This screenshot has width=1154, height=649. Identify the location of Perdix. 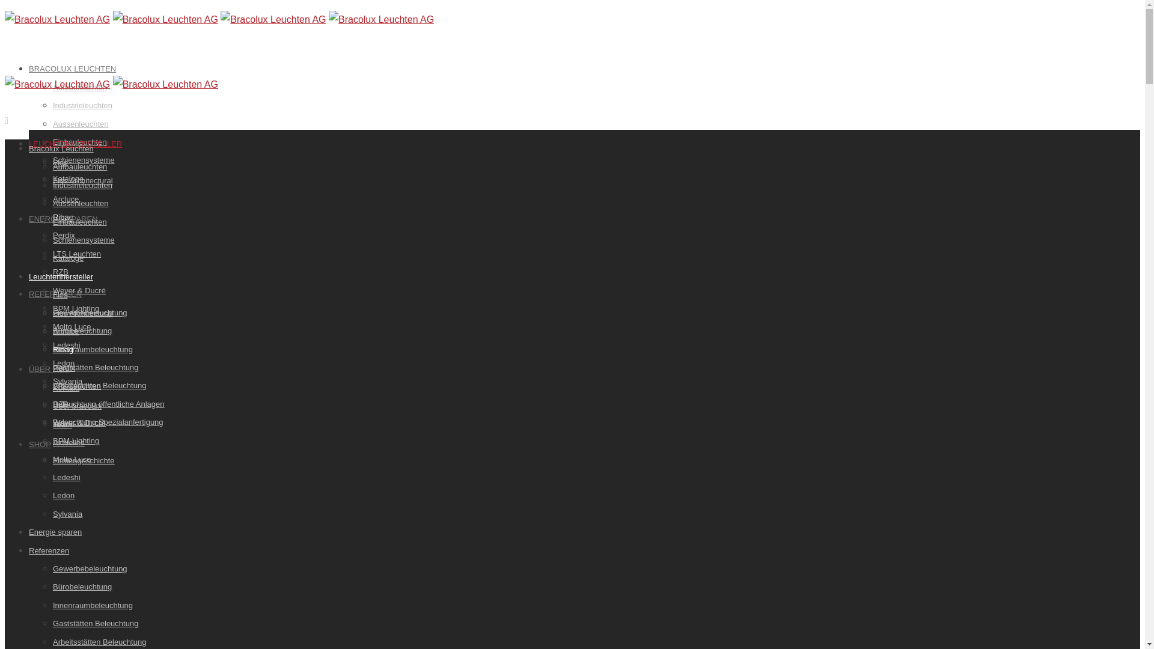
(64, 368).